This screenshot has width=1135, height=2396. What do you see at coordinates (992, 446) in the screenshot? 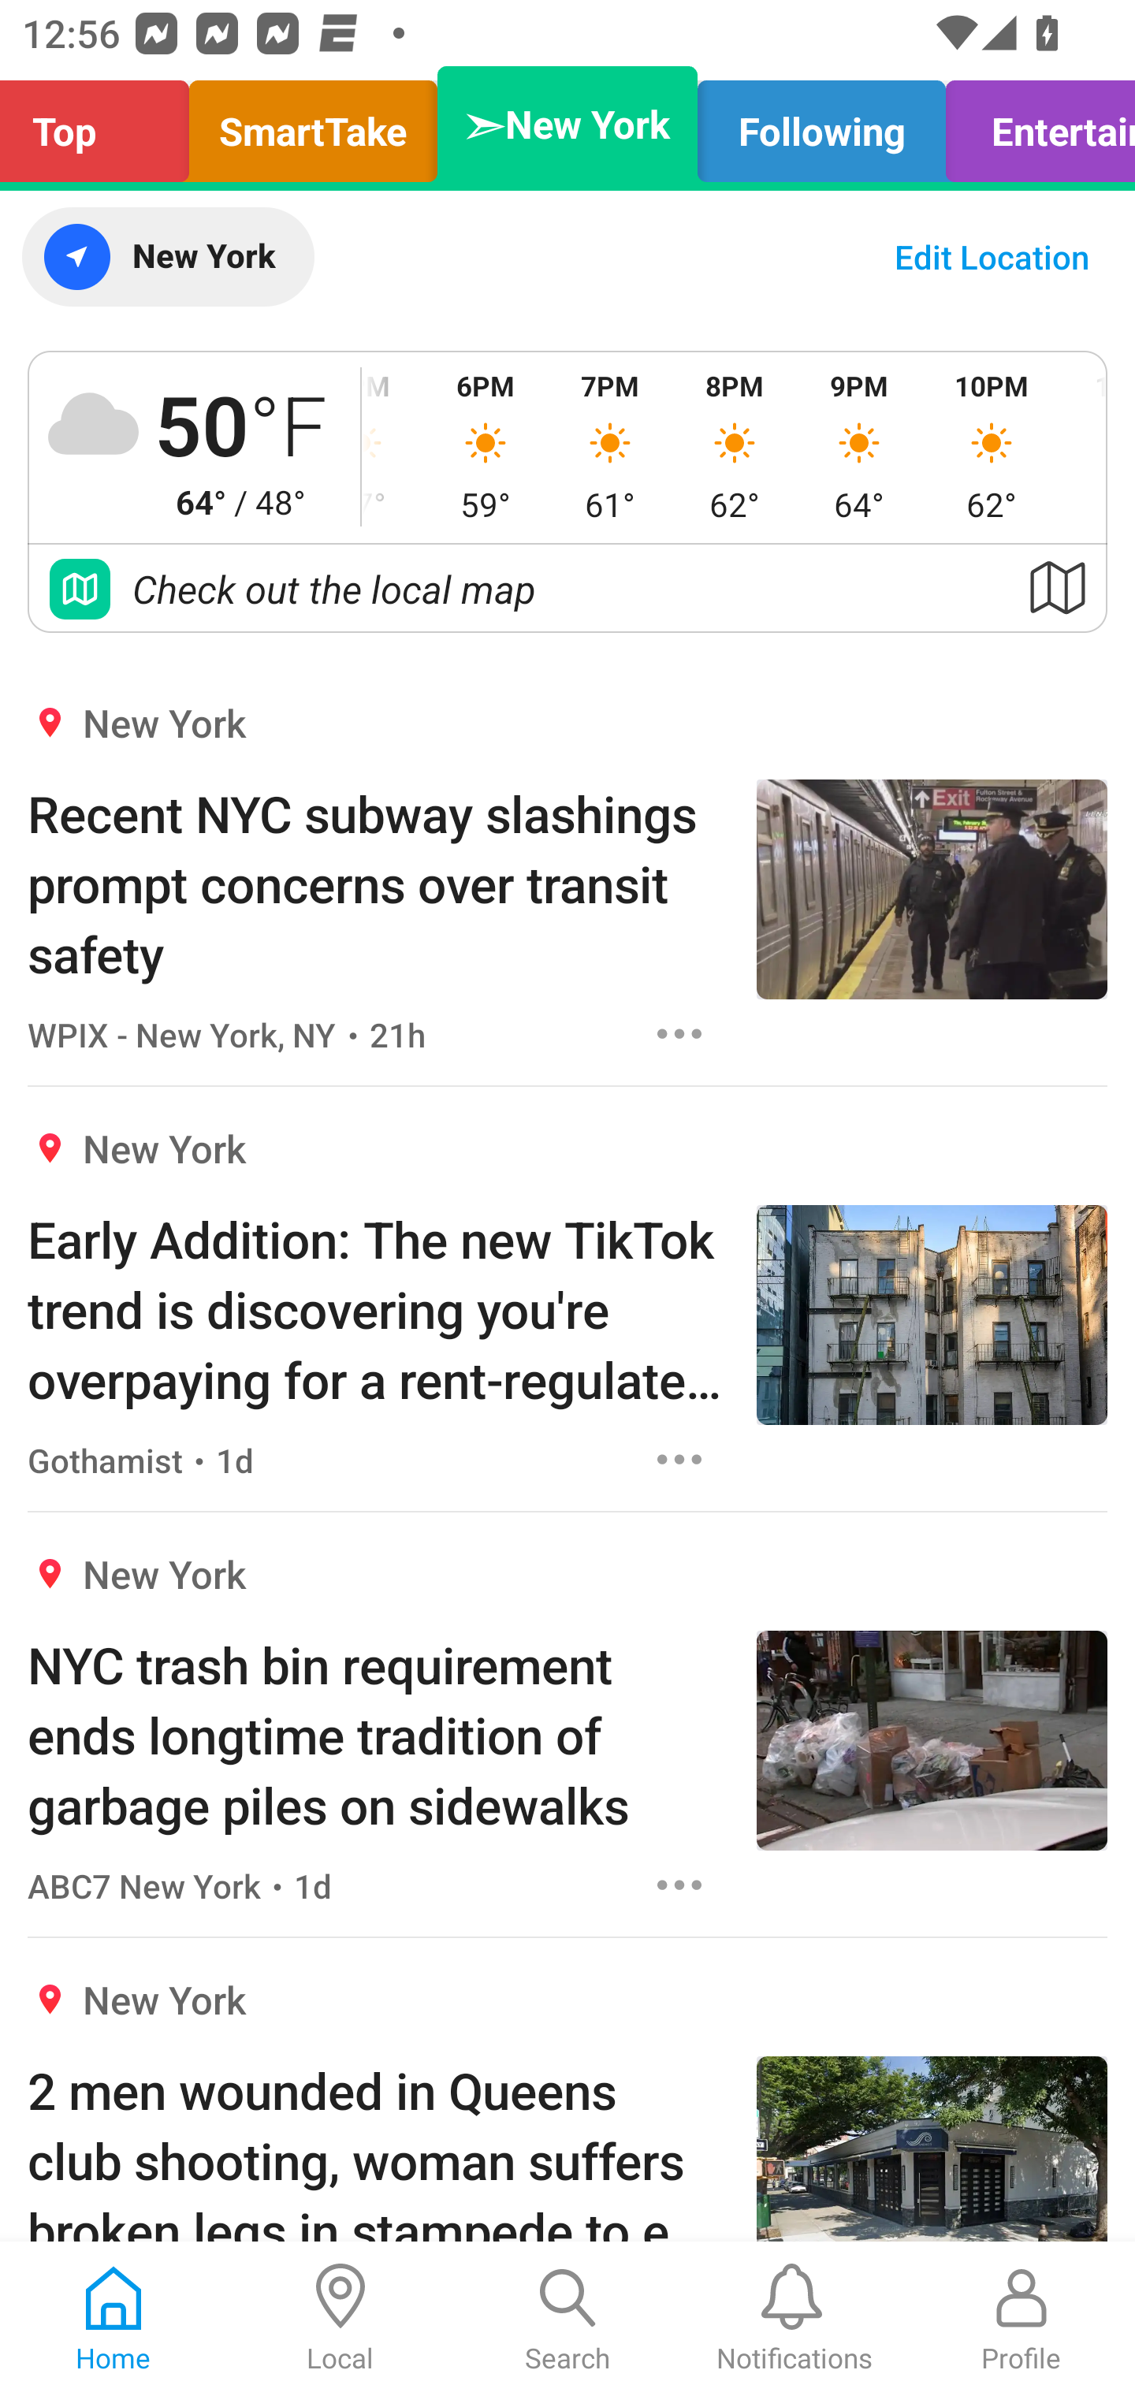
I see `10PM 62°` at bounding box center [992, 446].